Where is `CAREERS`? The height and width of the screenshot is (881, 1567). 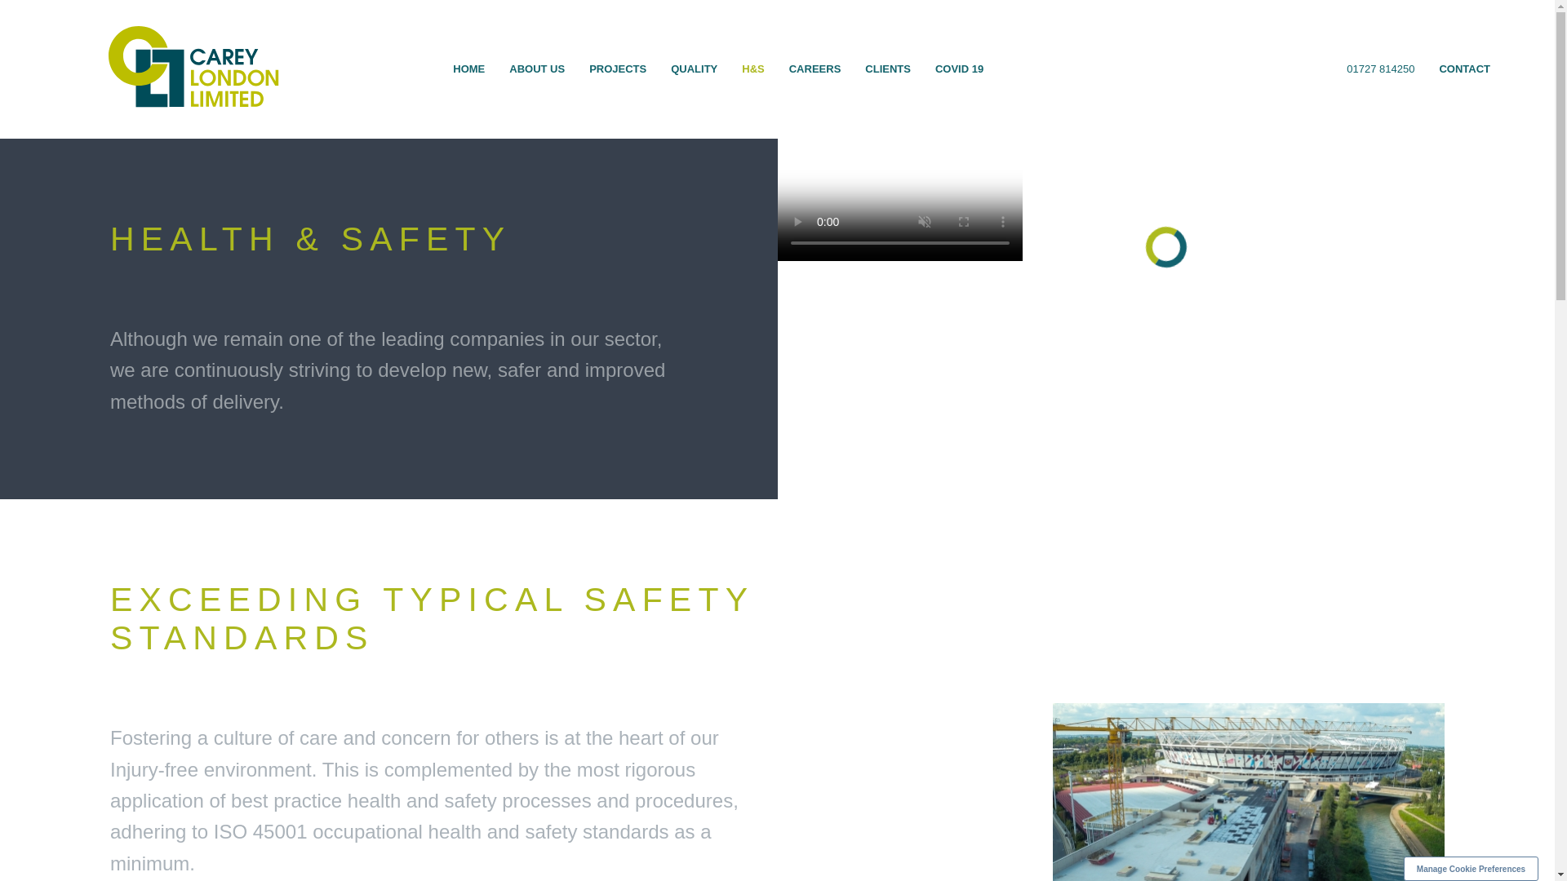
CAREERS is located at coordinates (815, 69).